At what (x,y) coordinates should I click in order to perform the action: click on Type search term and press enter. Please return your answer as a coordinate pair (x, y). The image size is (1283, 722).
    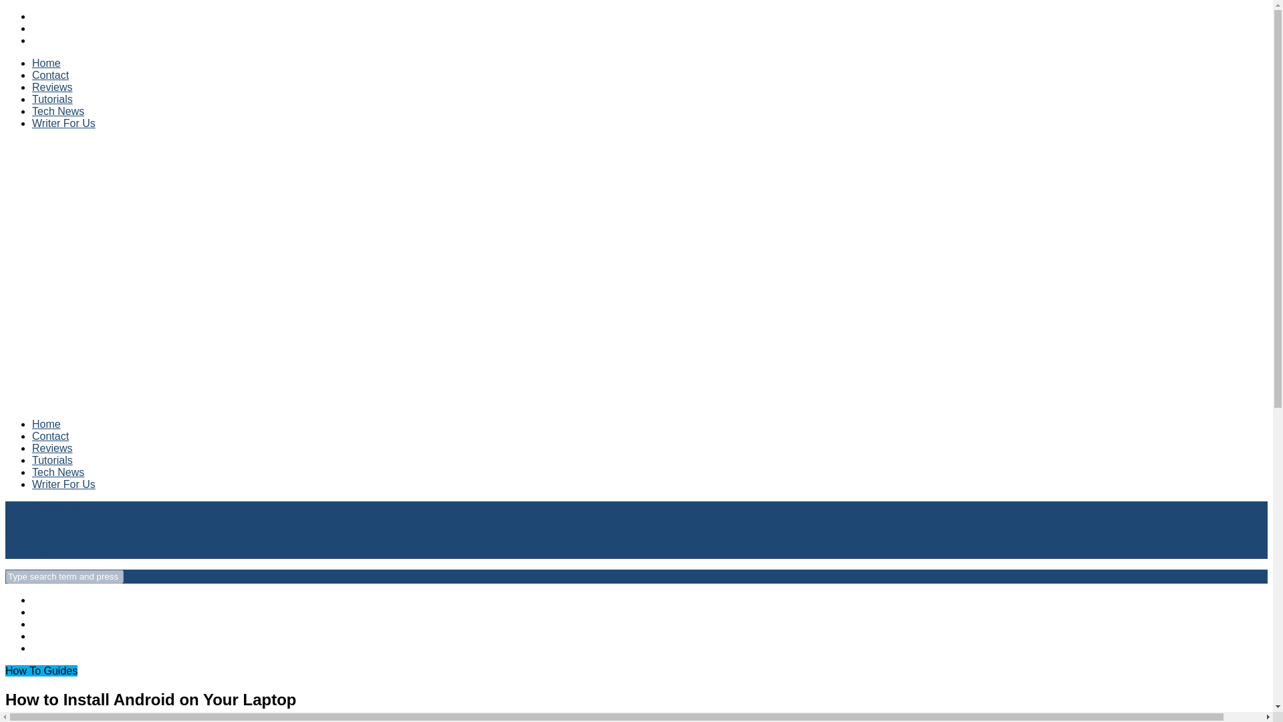
    Looking at the image, I should click on (64, 576).